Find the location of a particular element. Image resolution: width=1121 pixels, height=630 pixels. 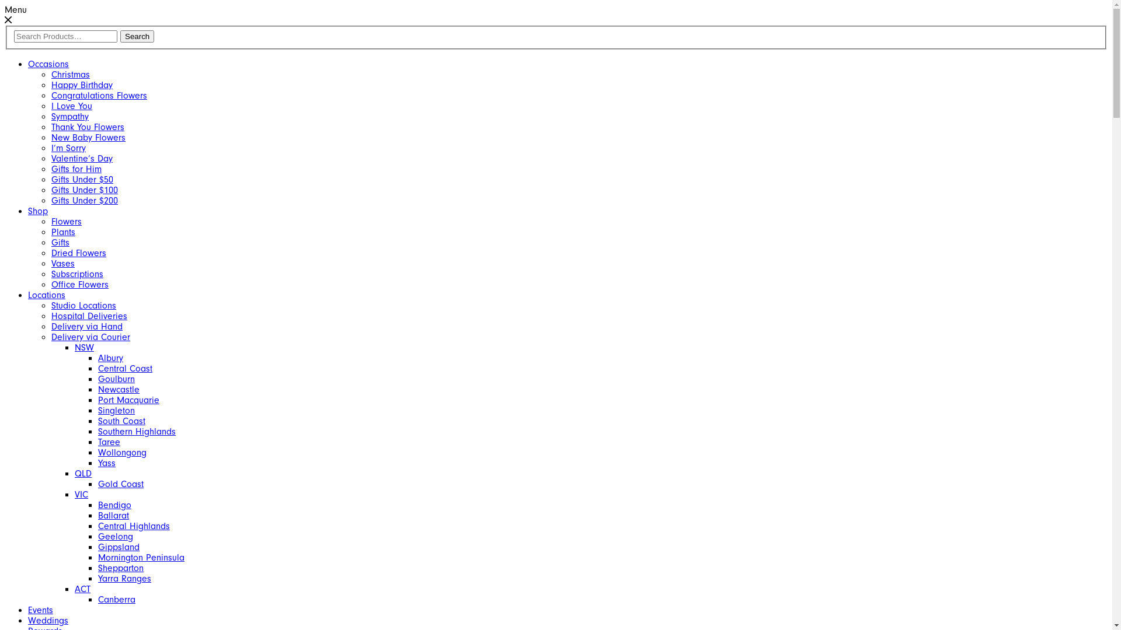

Gifts Under $200 is located at coordinates (85, 201).